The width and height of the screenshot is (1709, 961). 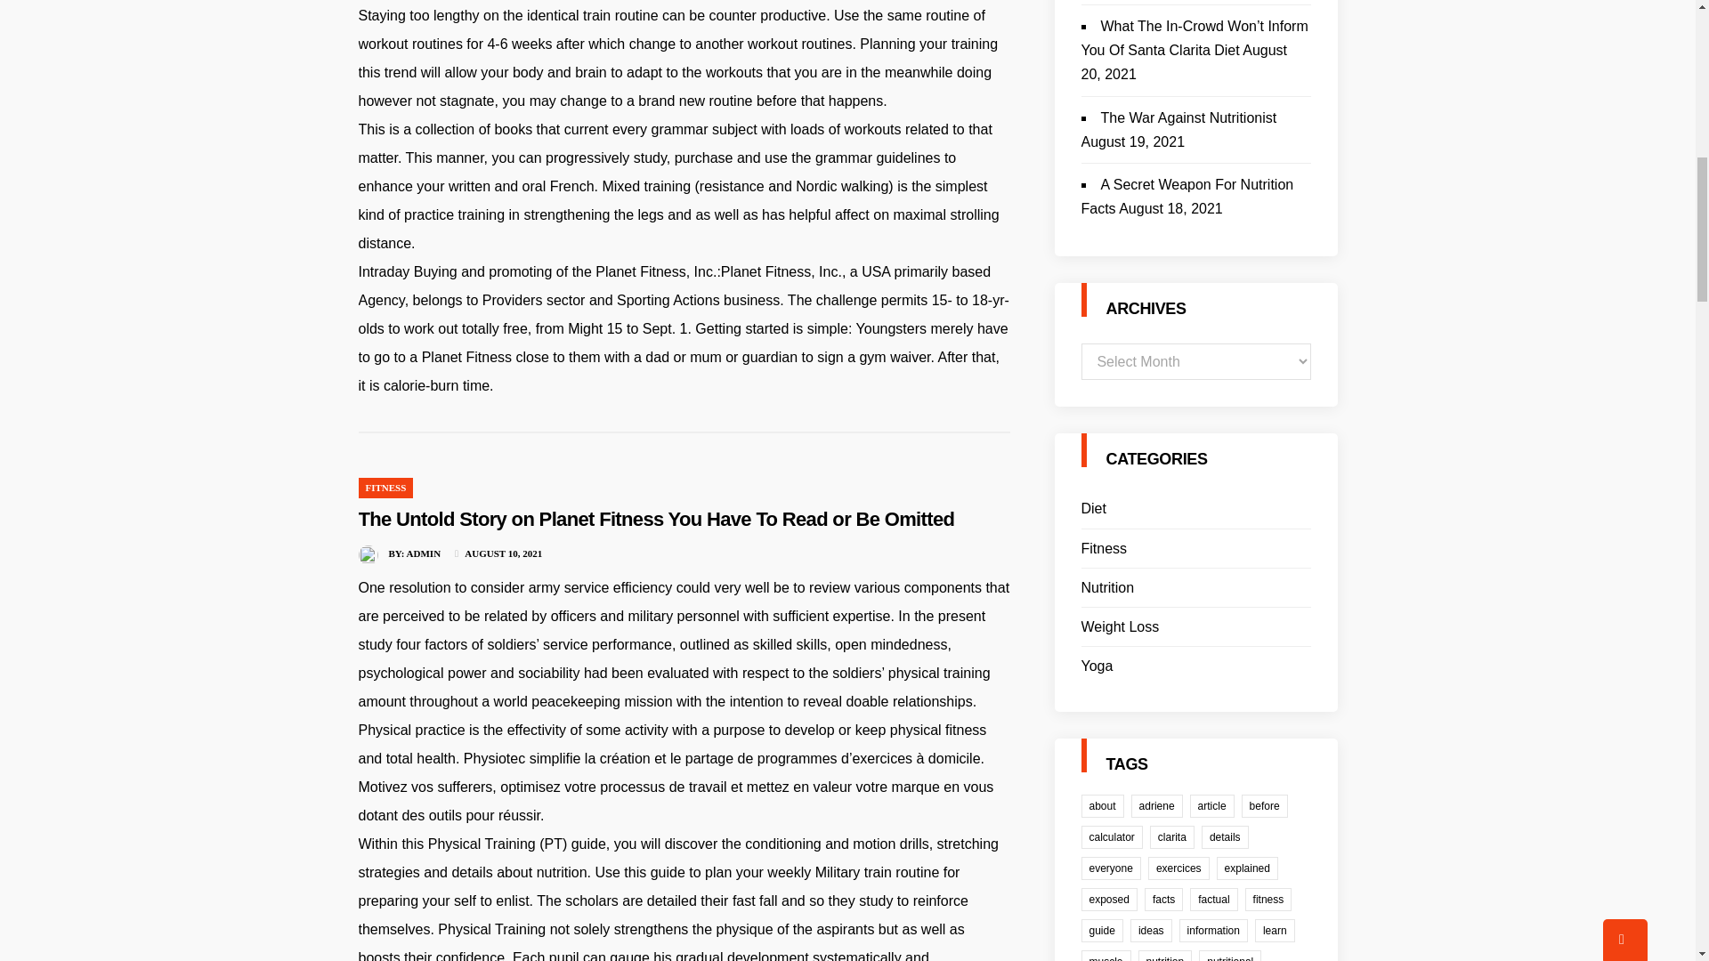 I want to click on ADMIN, so click(x=424, y=553).